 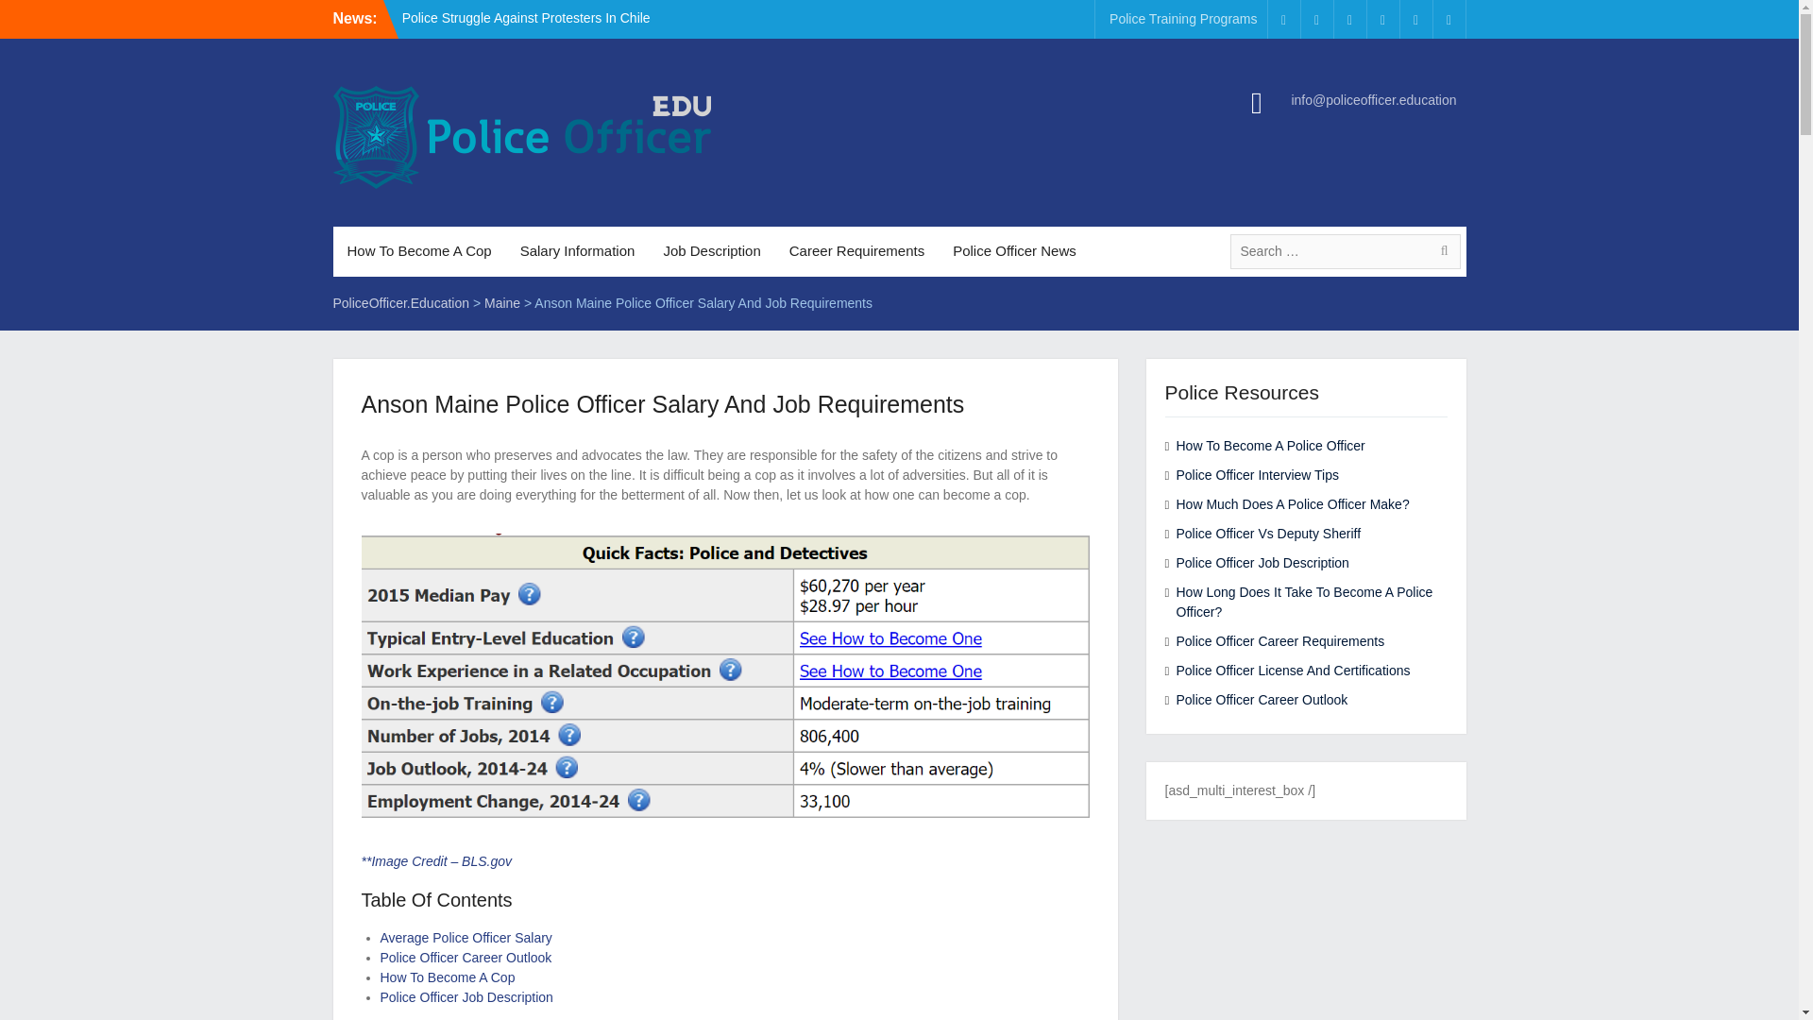 I want to click on Police Officer News, so click(x=1014, y=251).